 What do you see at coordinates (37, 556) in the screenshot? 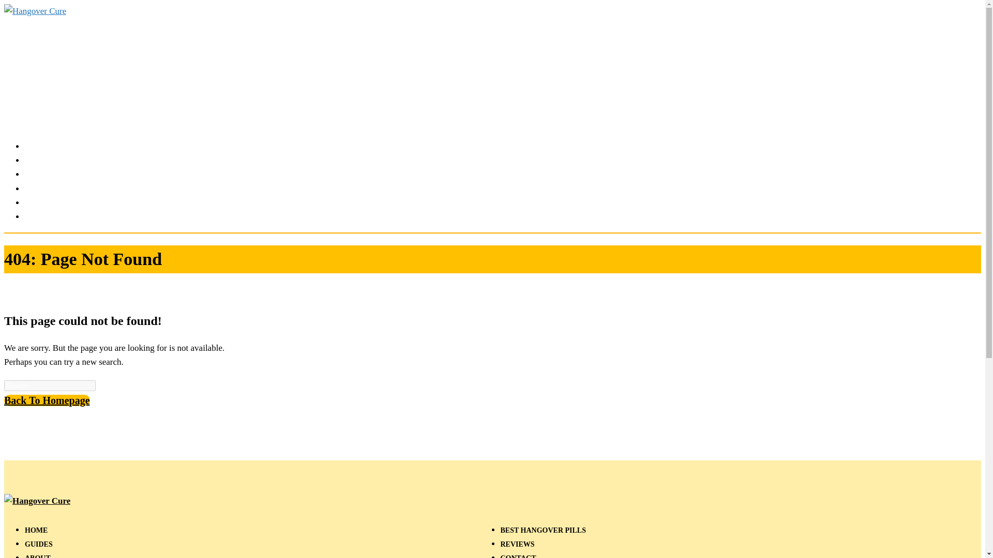
I see `ABOUT` at bounding box center [37, 556].